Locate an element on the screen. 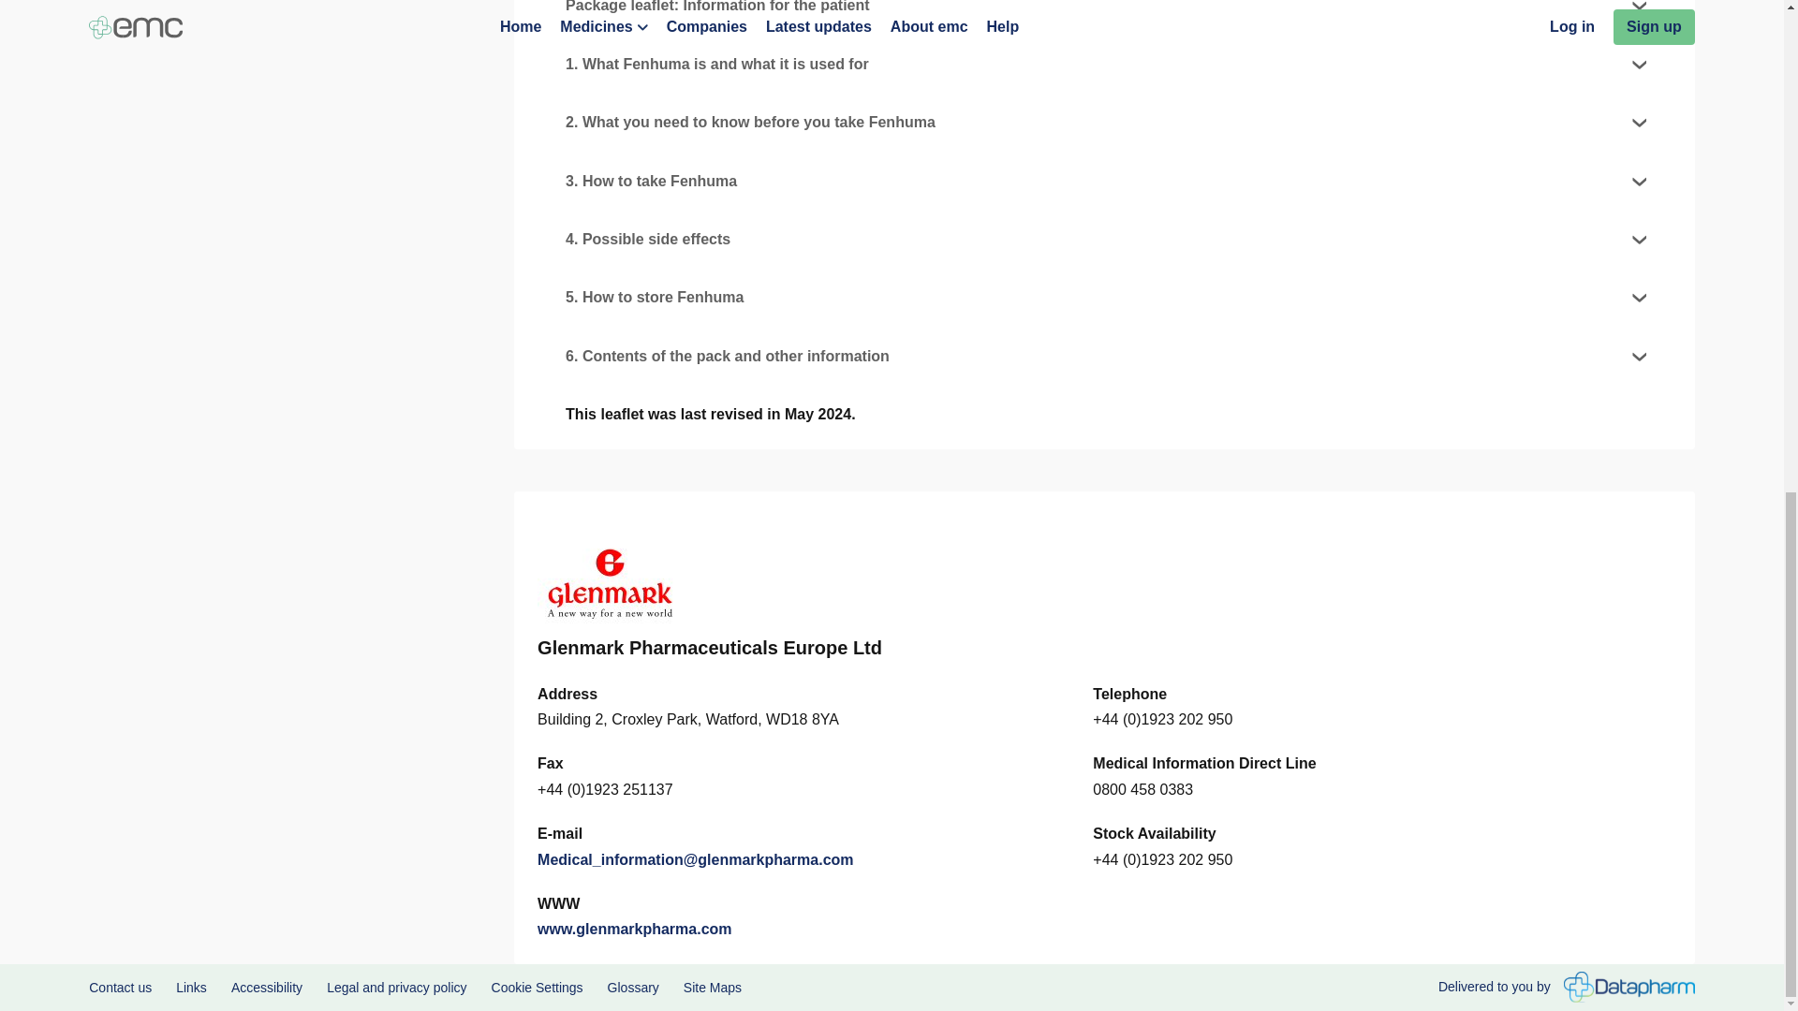  Links is located at coordinates (191, 987).